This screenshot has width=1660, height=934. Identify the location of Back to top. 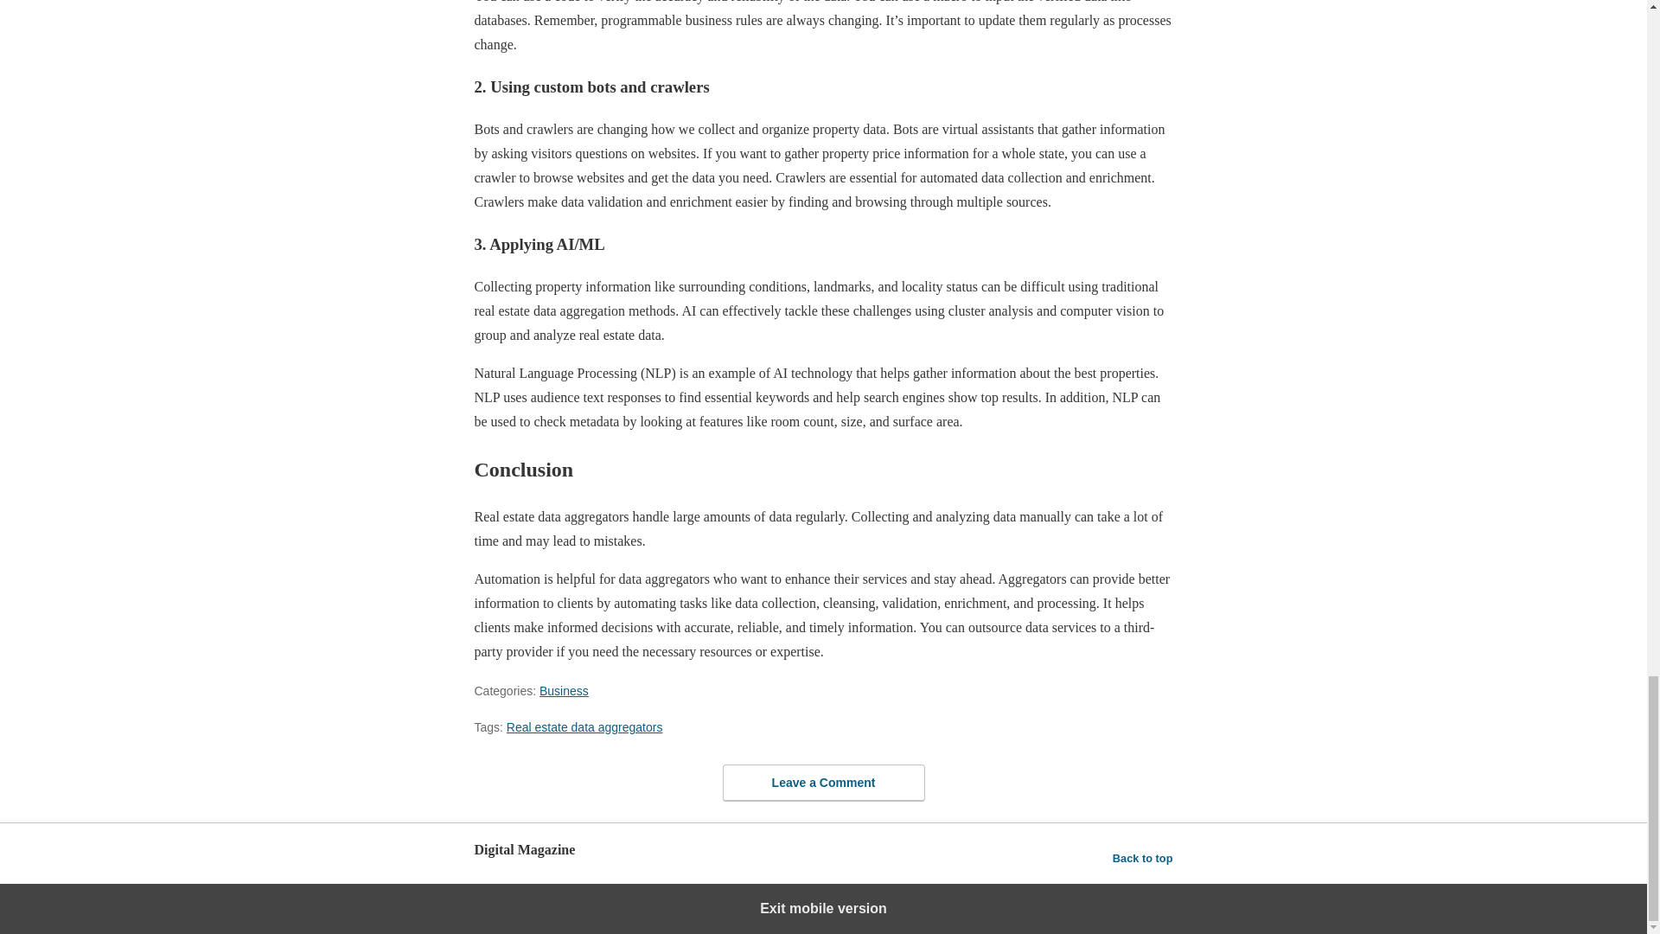
(1143, 858).